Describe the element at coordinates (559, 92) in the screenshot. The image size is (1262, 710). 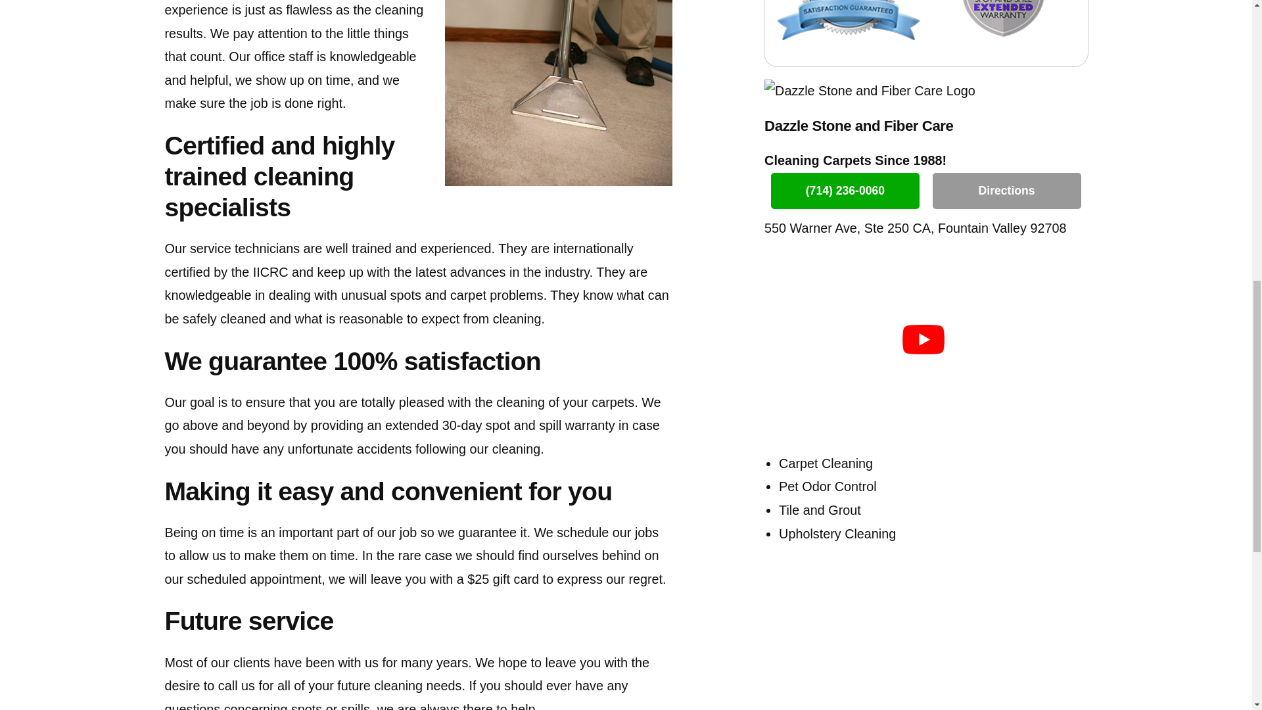
I see `Laguna Beach Local Carpet Cleaning Professional` at that location.